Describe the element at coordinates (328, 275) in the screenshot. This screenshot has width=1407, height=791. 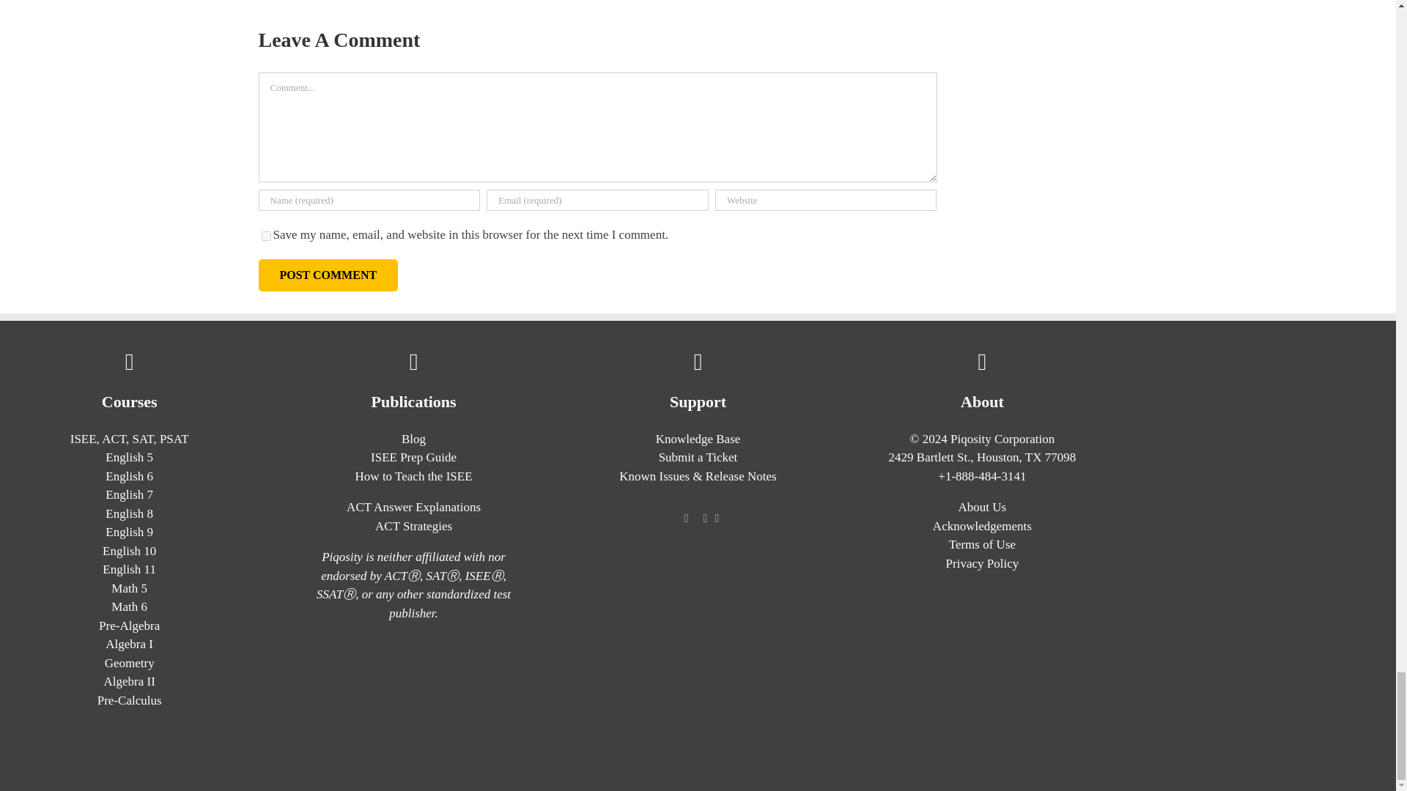
I see `Post Comment` at that location.